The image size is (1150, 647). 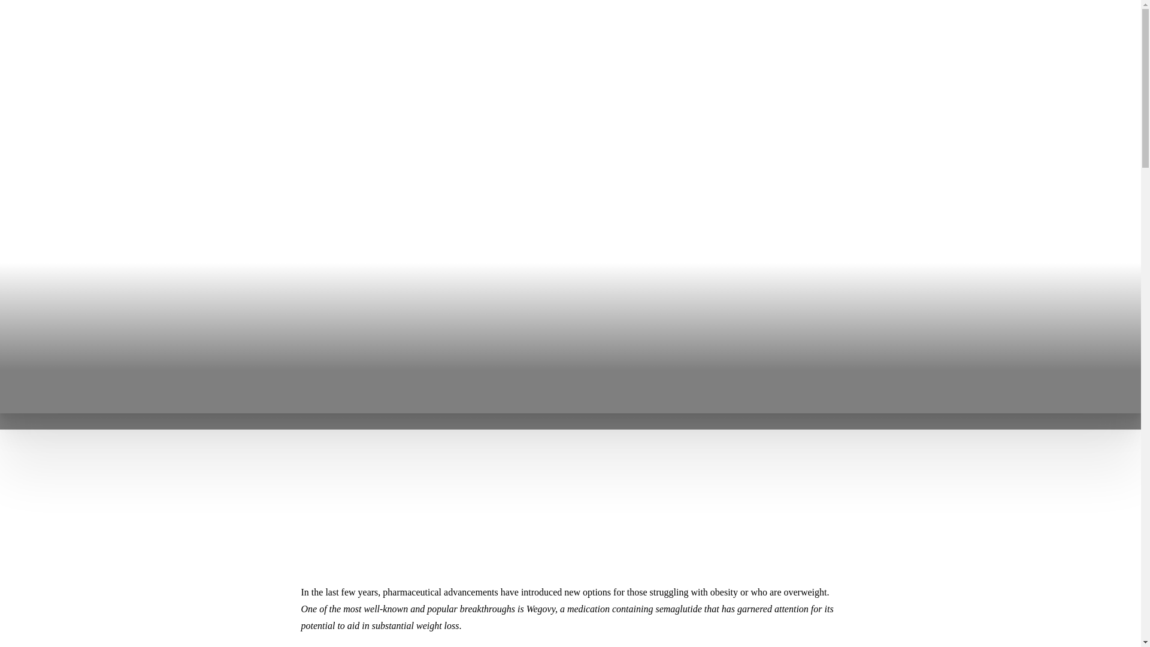 I want to click on Body, so click(x=217, y=147).